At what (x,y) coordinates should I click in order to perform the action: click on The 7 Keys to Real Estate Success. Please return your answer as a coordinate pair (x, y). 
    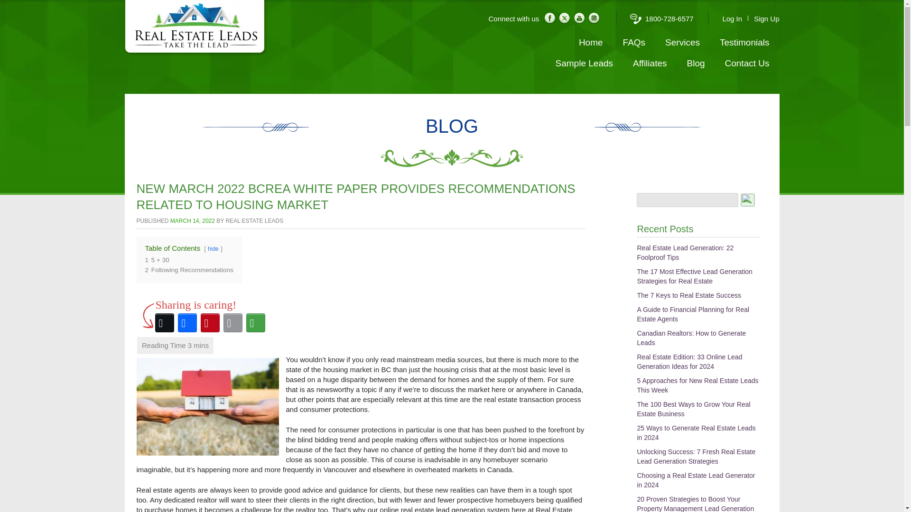
    Looking at the image, I should click on (688, 295).